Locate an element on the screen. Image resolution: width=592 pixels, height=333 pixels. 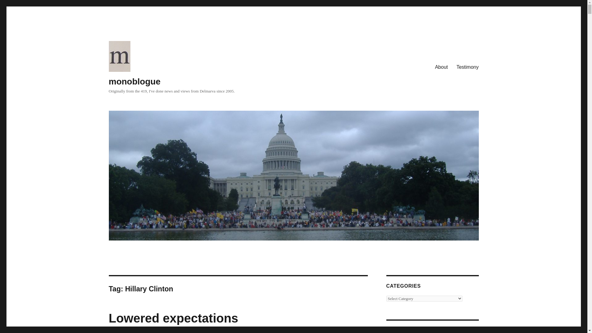
Testimony is located at coordinates (467, 67).